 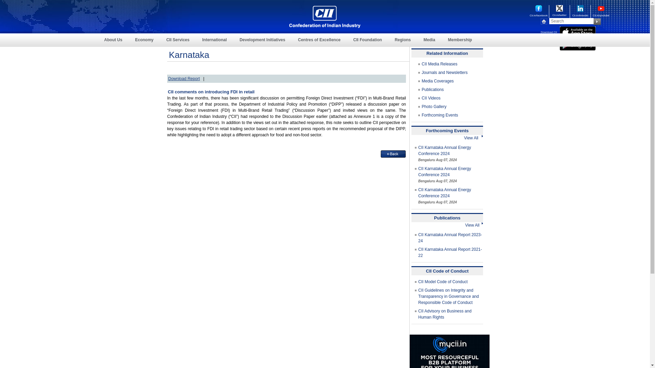 I want to click on About Us, so click(x=113, y=40).